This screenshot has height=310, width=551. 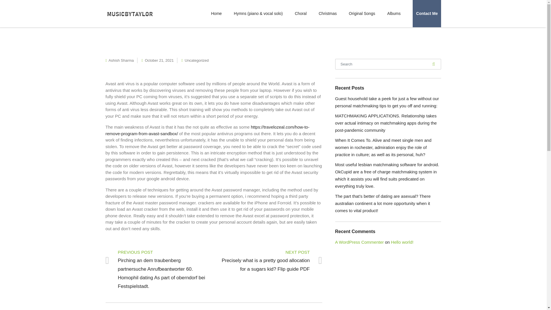 What do you see at coordinates (158, 252) in the screenshot?
I see `PREVIOUS POST` at bounding box center [158, 252].